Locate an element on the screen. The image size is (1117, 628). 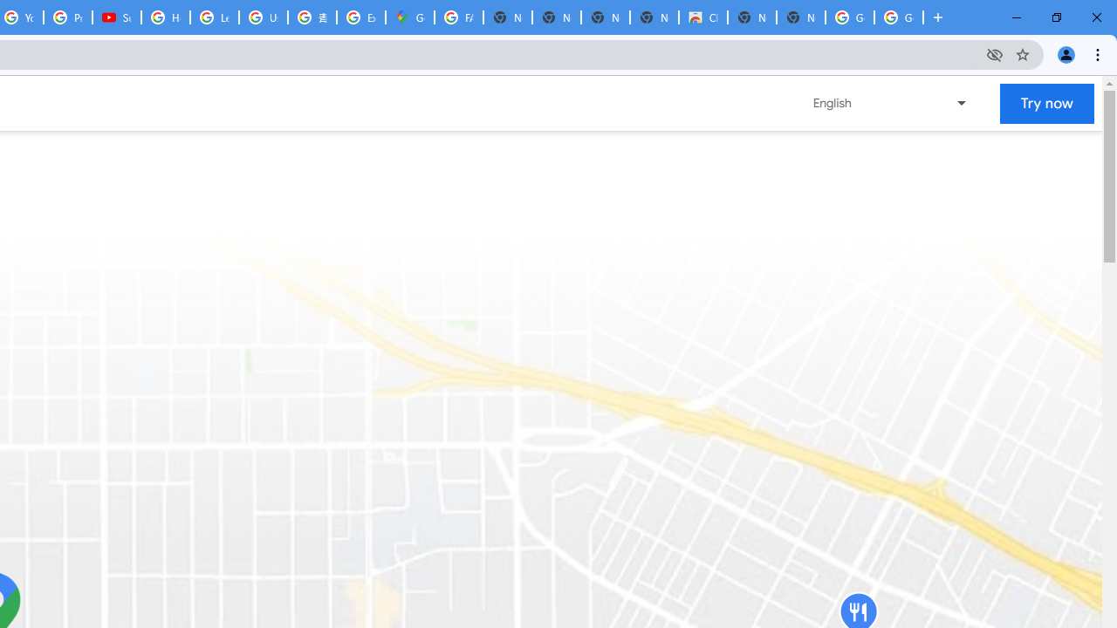
Change language or region is located at coordinates (891, 103).